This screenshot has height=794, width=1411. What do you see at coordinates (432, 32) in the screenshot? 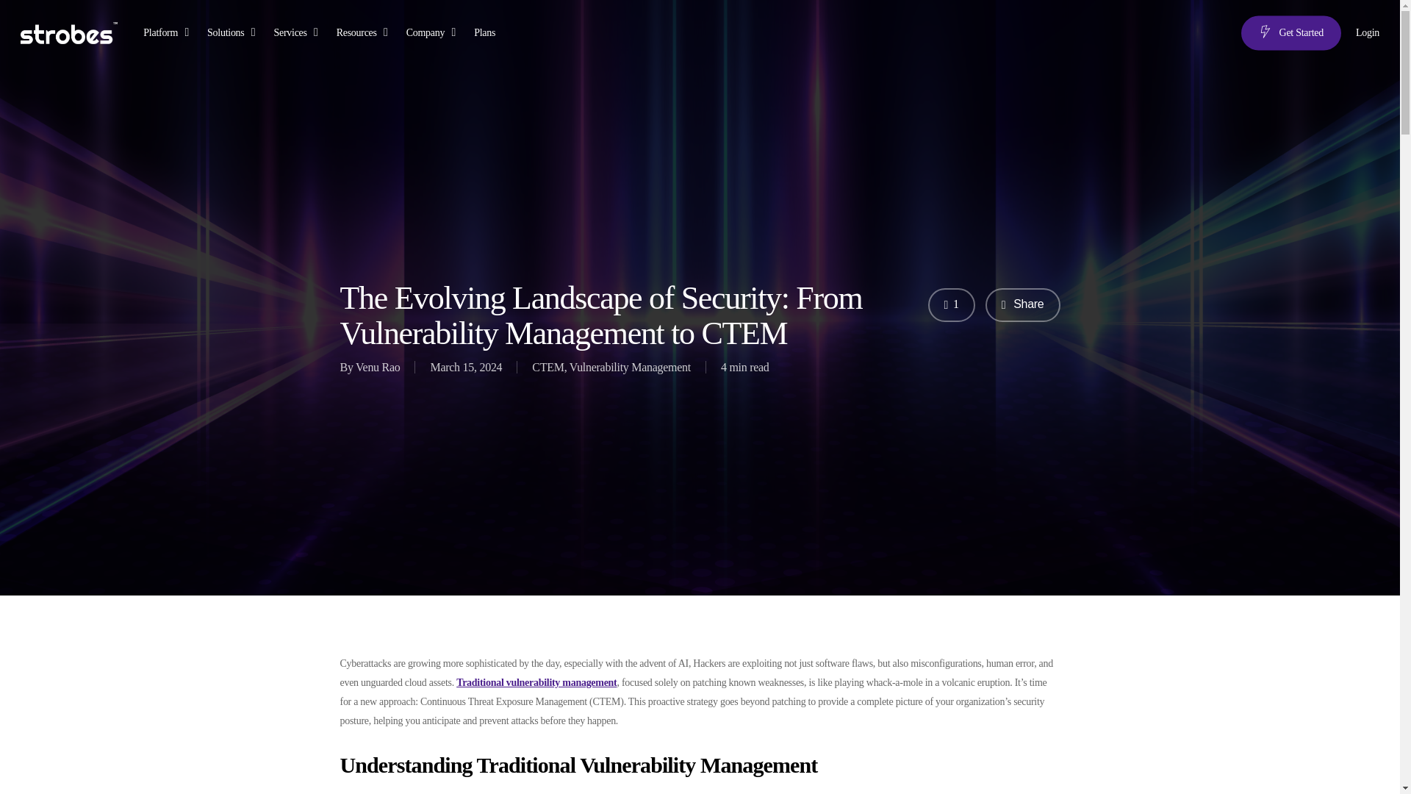
I see `Company` at bounding box center [432, 32].